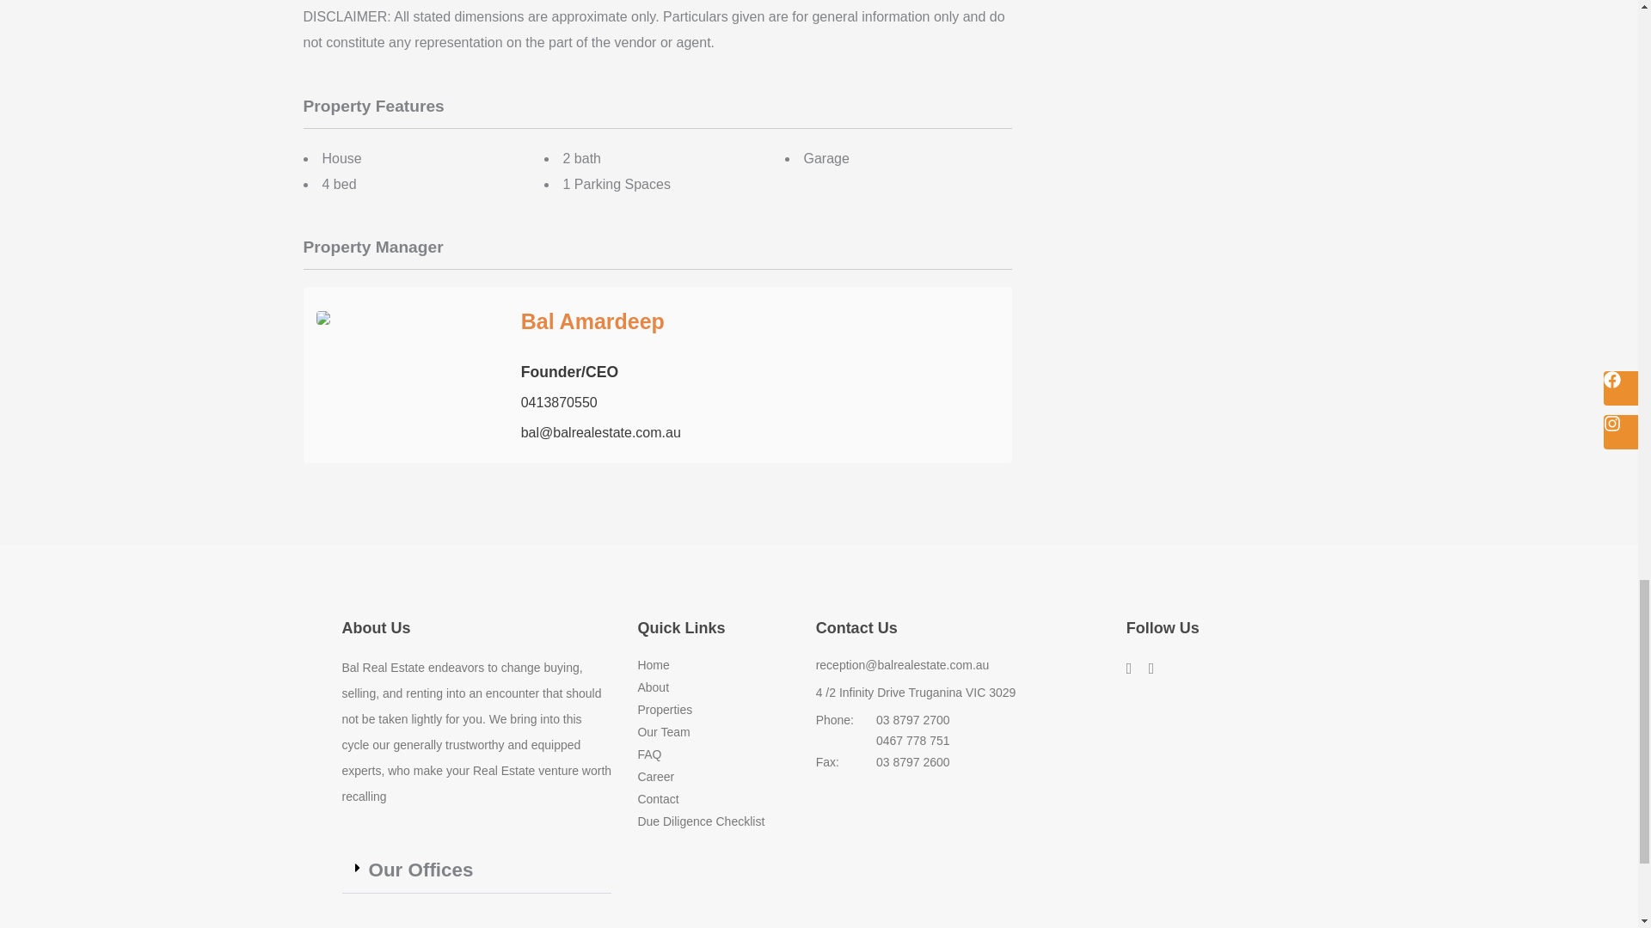 The width and height of the screenshot is (1651, 928). I want to click on Properties, so click(713, 711).